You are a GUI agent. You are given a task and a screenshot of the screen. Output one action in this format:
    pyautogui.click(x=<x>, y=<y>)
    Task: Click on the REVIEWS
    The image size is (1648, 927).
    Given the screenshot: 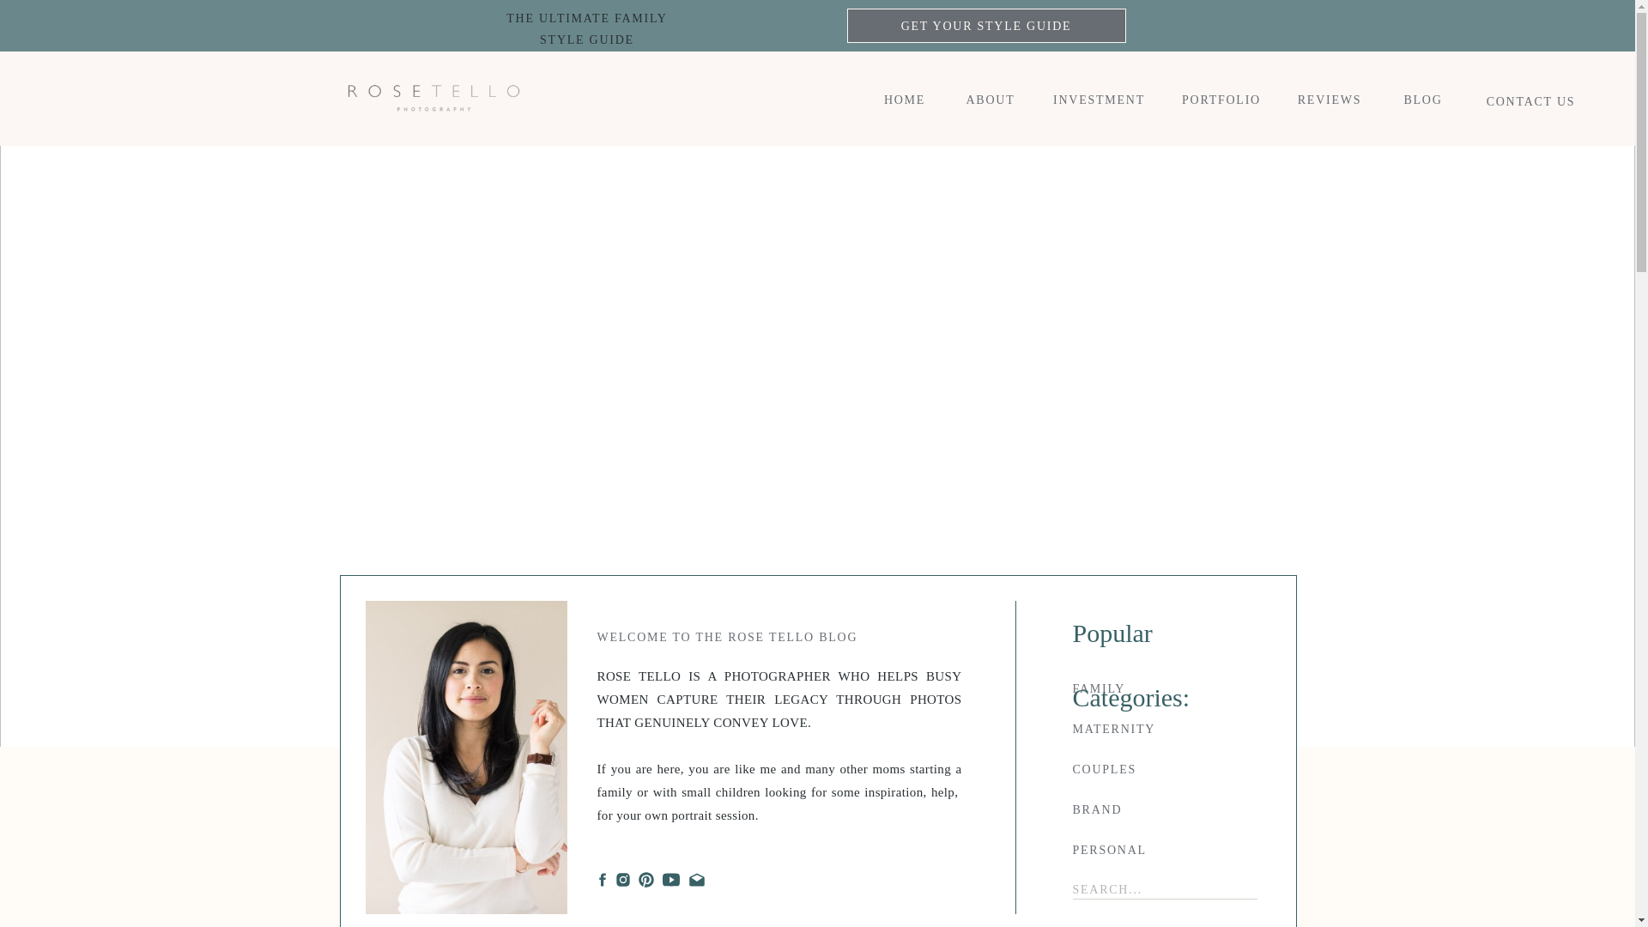 What is the action you would take?
    pyautogui.click(x=905, y=99)
    